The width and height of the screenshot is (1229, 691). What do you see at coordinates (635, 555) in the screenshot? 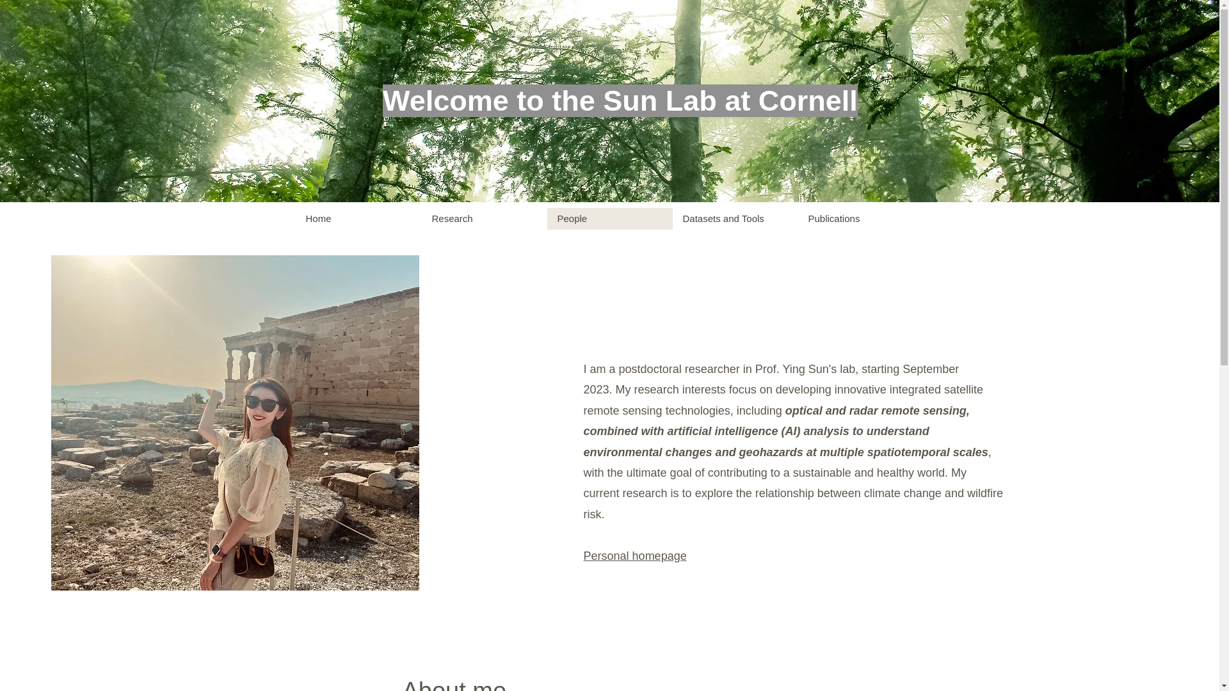
I see `Personal homepage` at bounding box center [635, 555].